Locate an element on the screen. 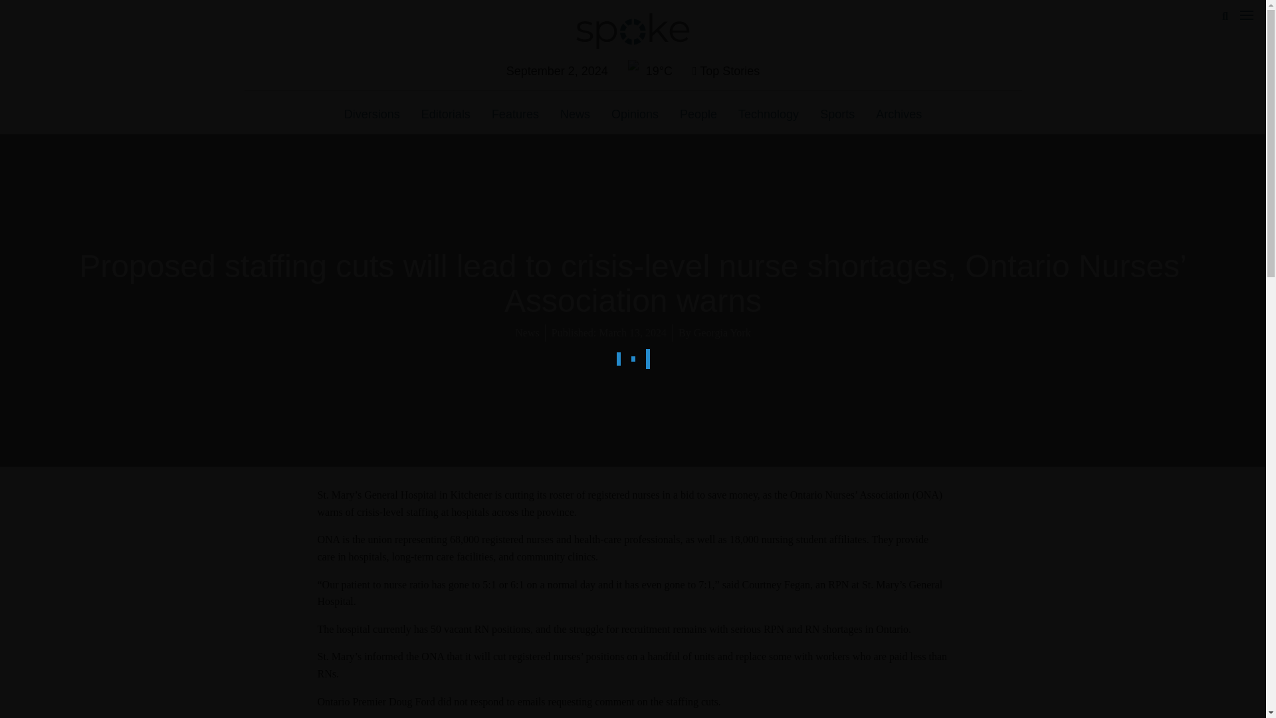  News is located at coordinates (576, 114).